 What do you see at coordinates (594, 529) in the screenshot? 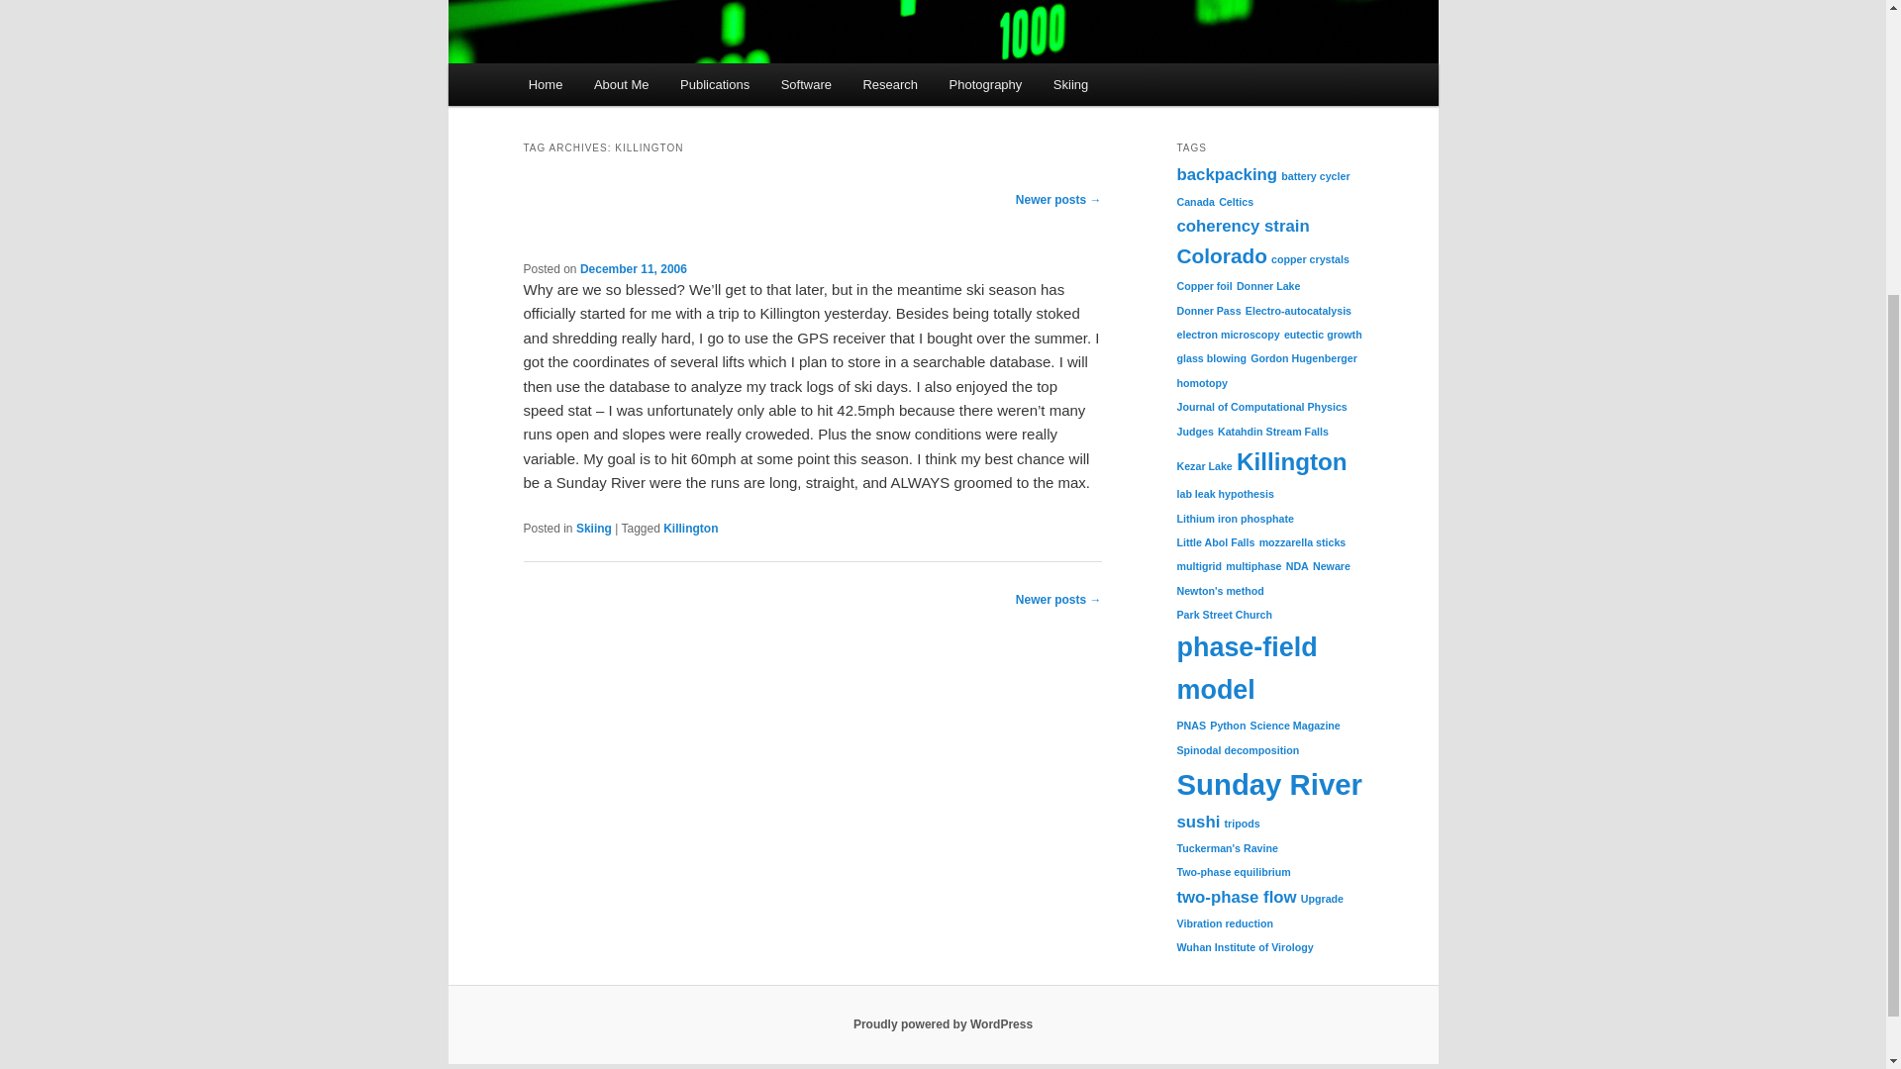
I see `Skiing` at bounding box center [594, 529].